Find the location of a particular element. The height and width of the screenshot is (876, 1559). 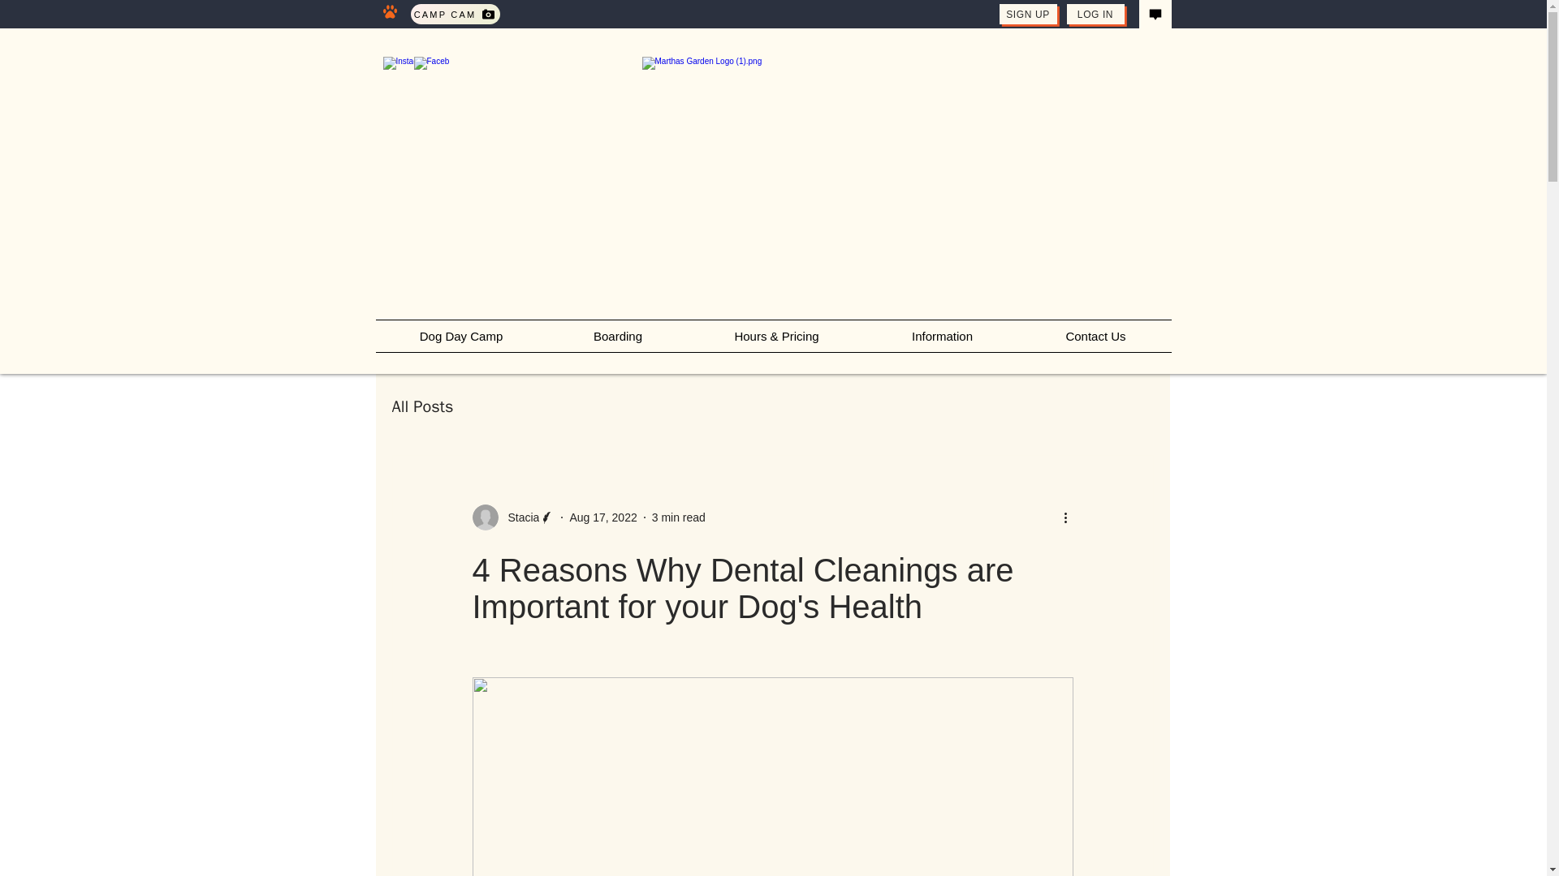

SIGN UP is located at coordinates (1028, 15).